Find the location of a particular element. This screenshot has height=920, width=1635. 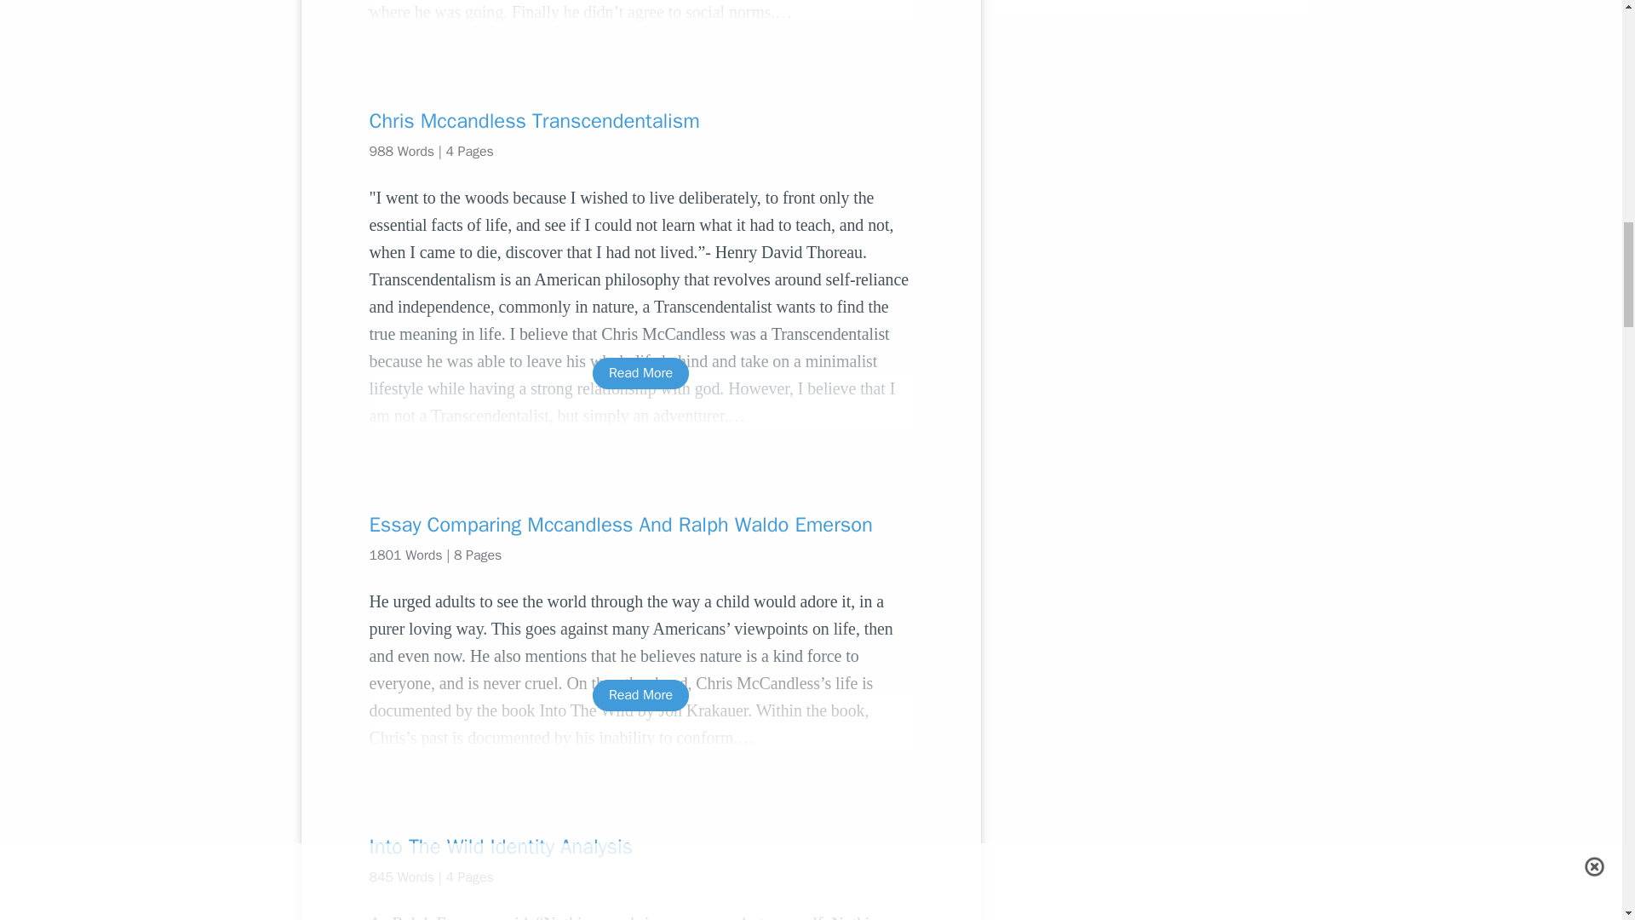

Read More is located at coordinates (640, 373).